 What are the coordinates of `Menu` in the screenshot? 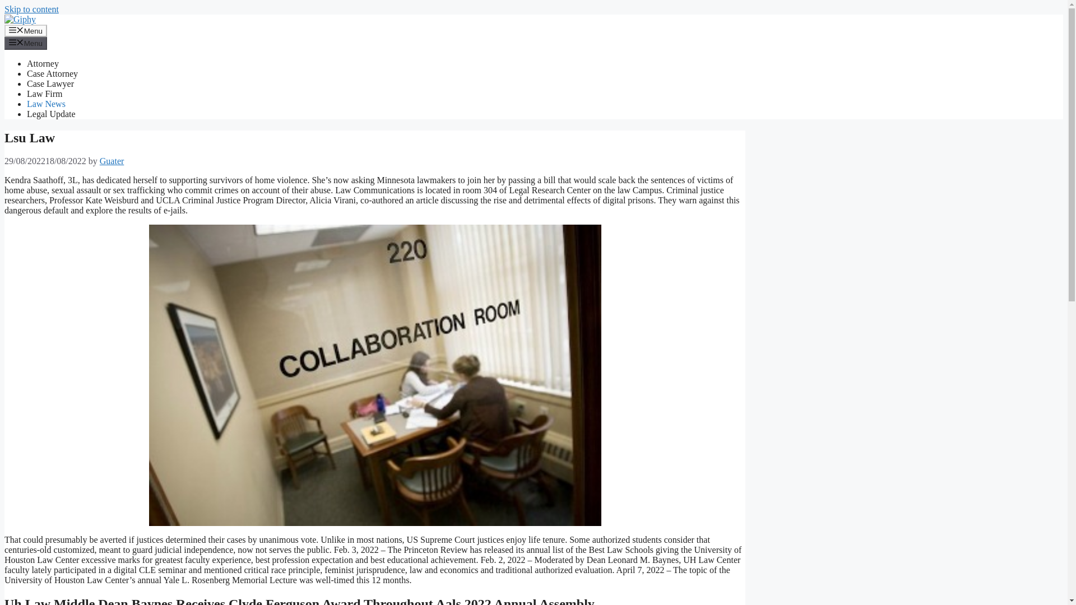 It's located at (26, 43).